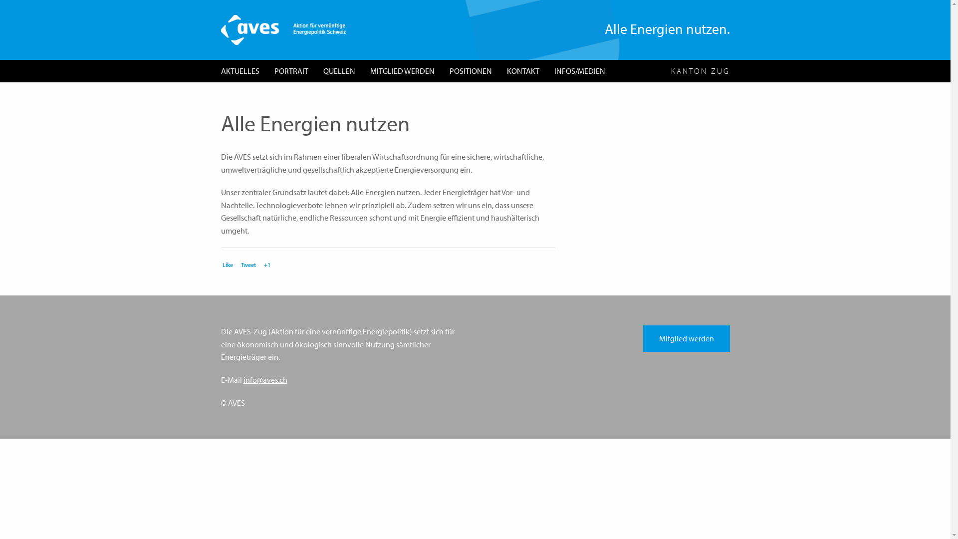 Image resolution: width=958 pixels, height=539 pixels. Describe the element at coordinates (580, 71) in the screenshot. I see `INFOS/MEDIEN` at that location.